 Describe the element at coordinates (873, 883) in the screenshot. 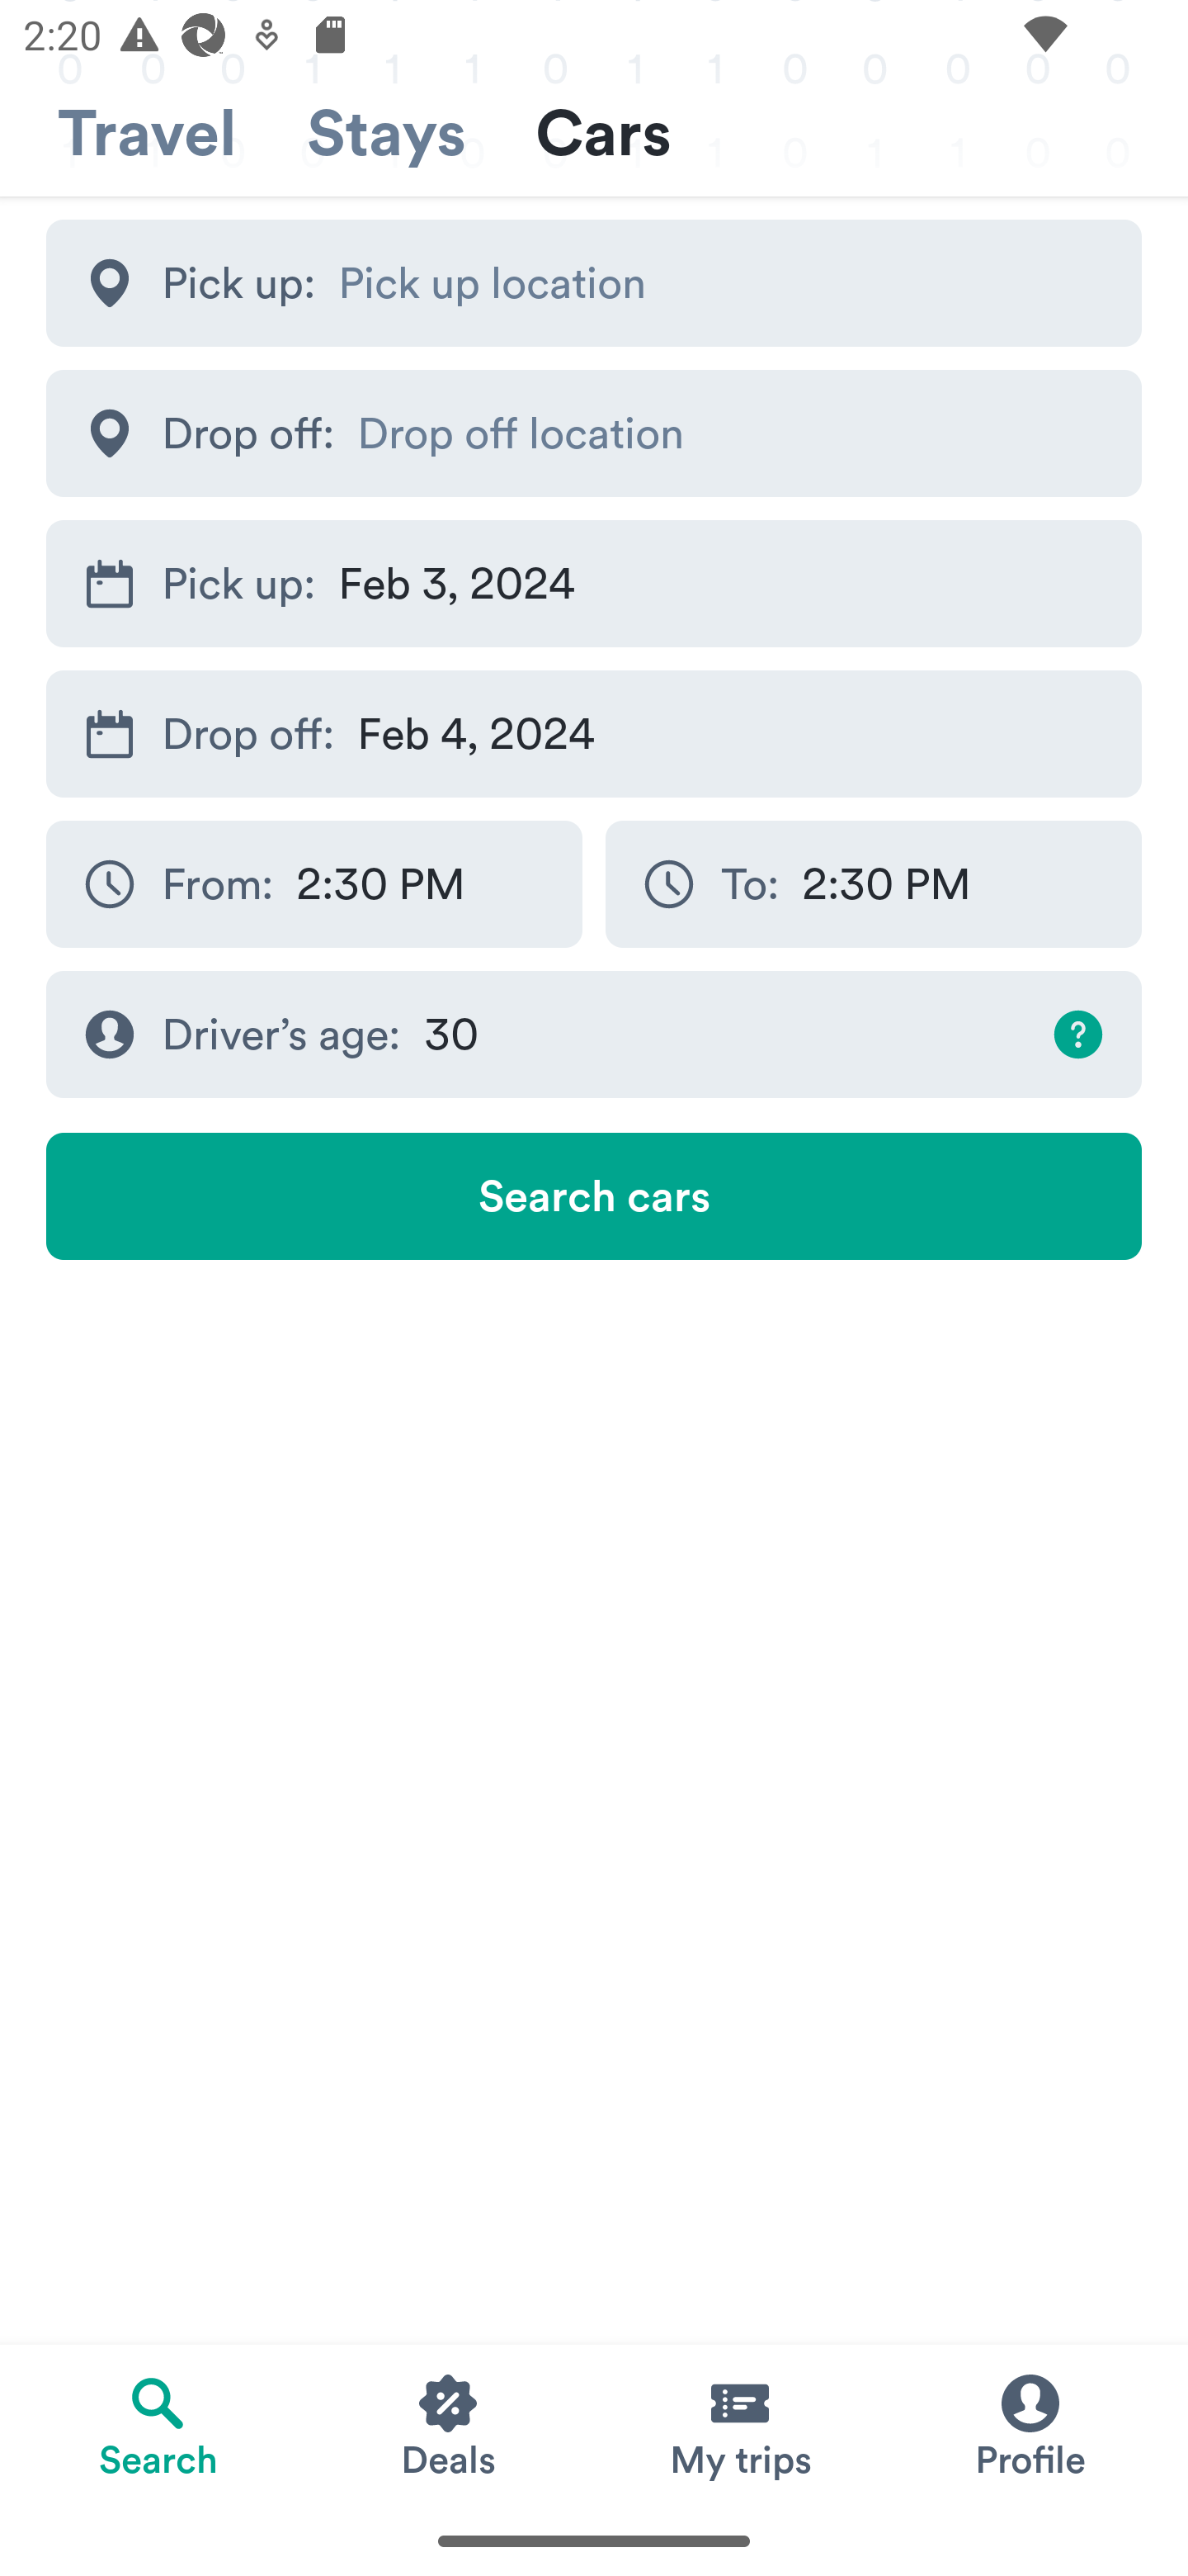

I see `To: 2:30 PM` at that location.